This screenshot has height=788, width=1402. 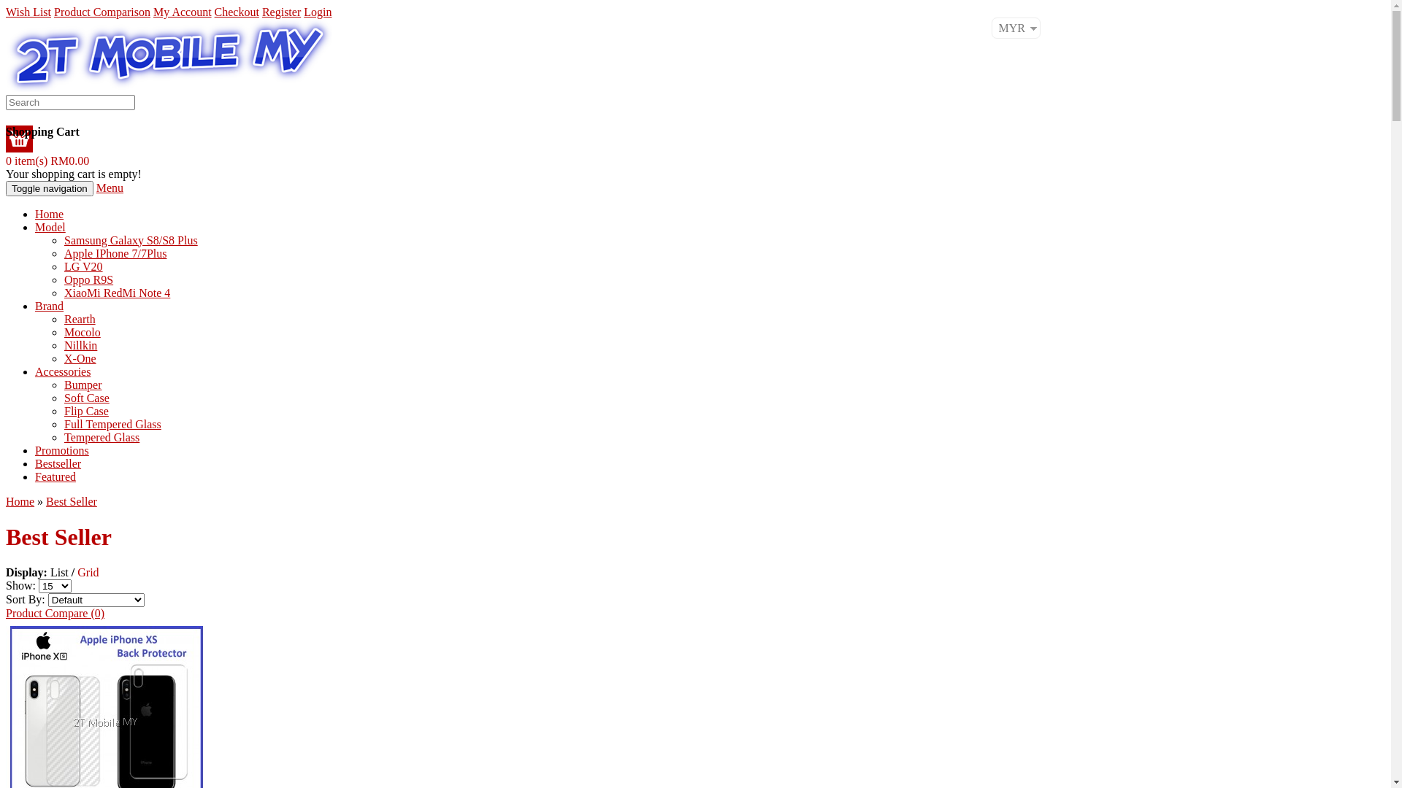 I want to click on Full Tempered Glass, so click(x=112, y=425).